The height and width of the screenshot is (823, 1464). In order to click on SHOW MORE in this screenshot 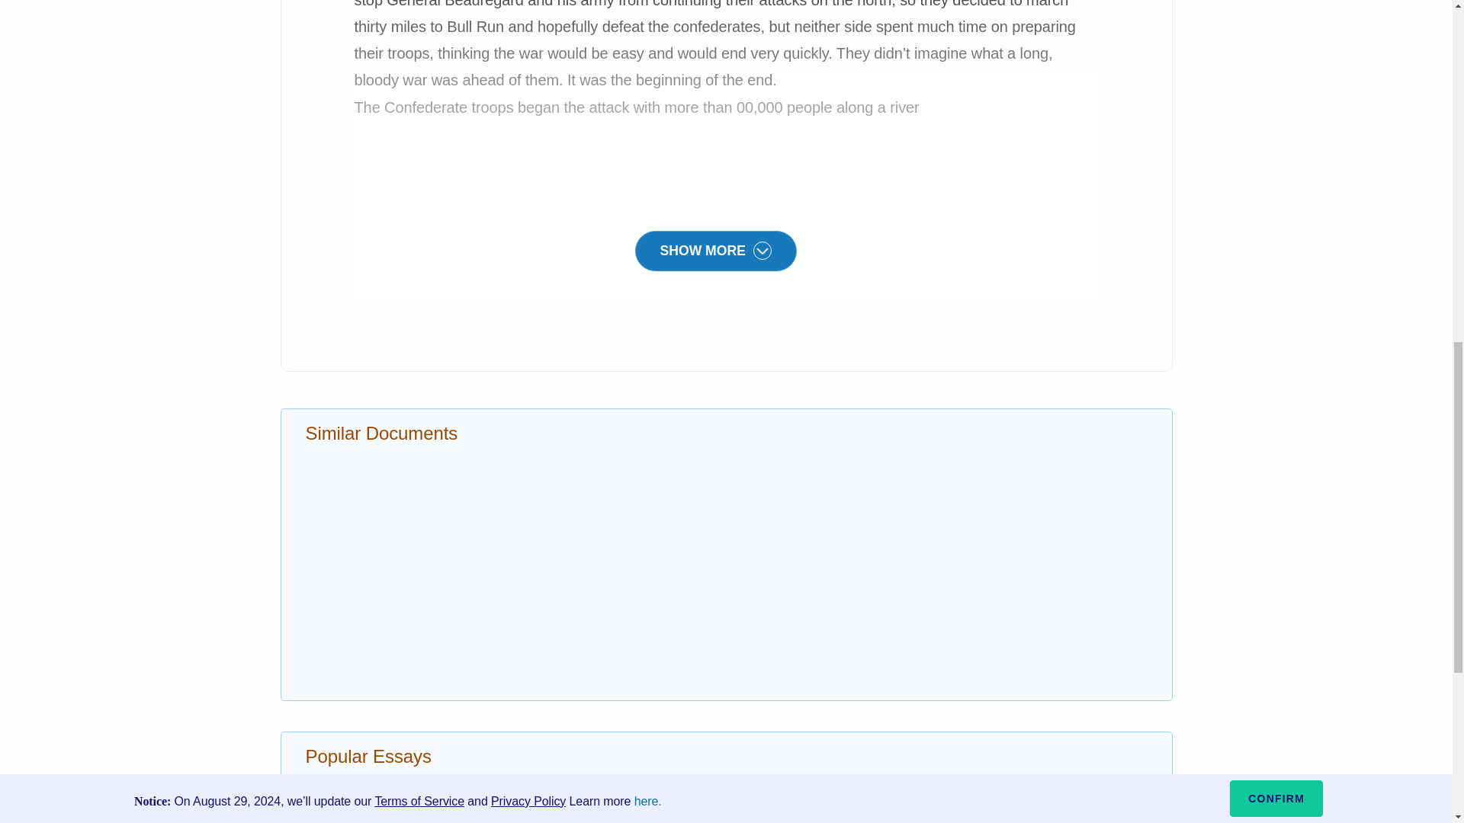, I will do `click(715, 251)`.